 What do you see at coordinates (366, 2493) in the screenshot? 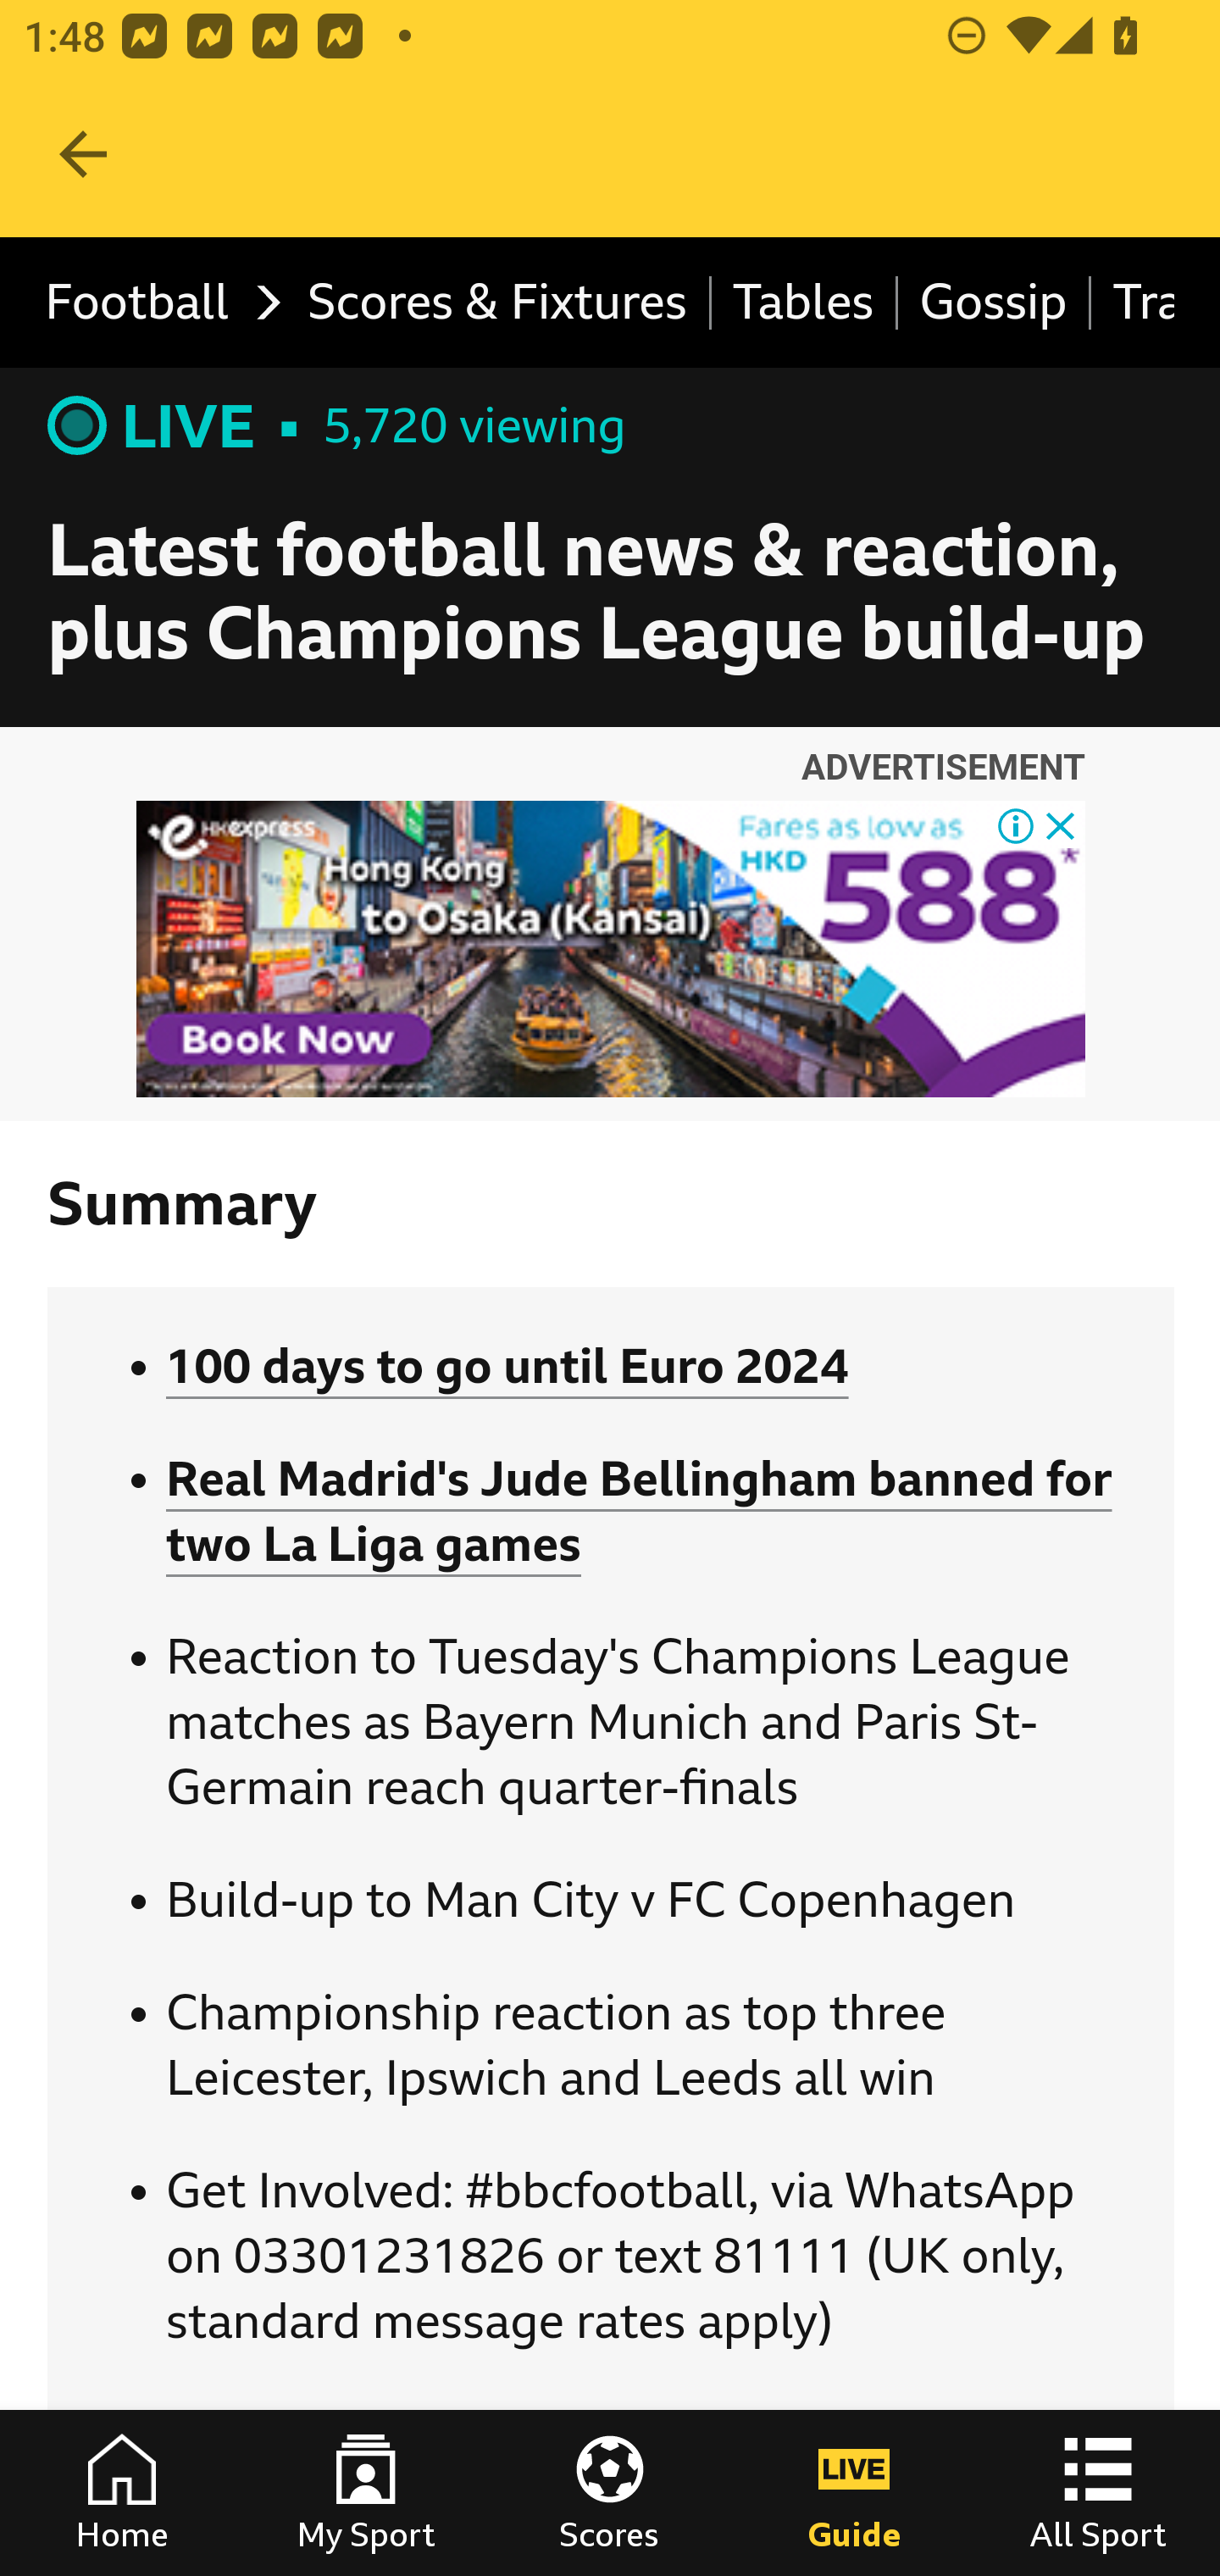
I see `My Sport` at bounding box center [366, 2493].